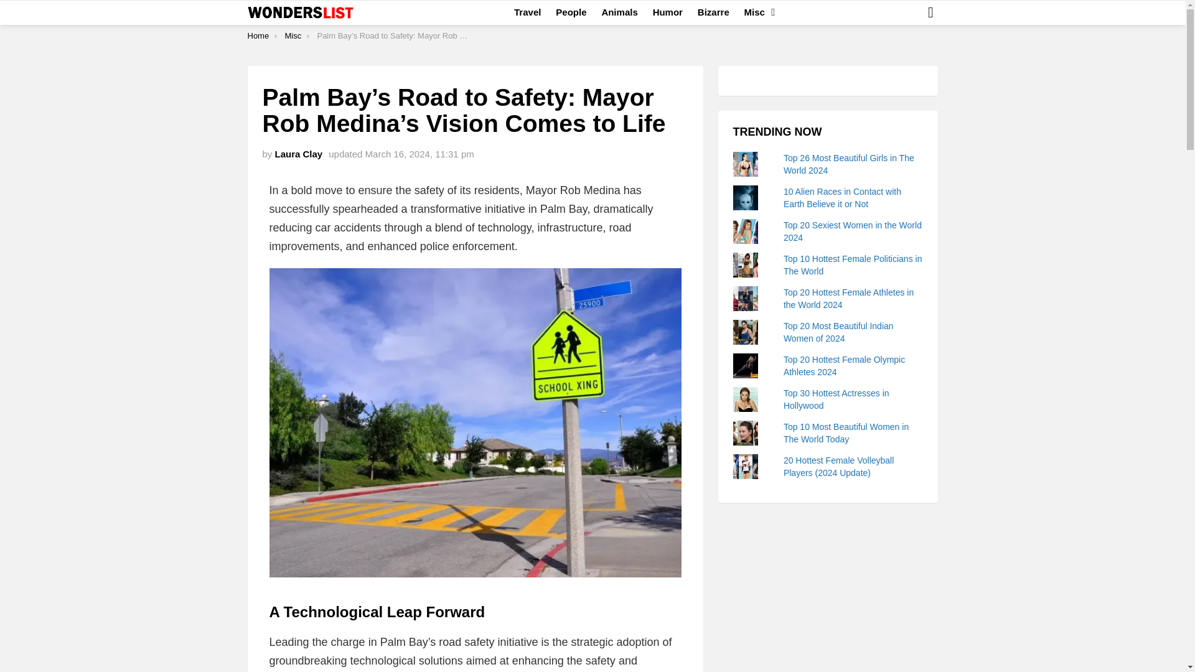 Image resolution: width=1195 pixels, height=672 pixels. Describe the element at coordinates (756, 12) in the screenshot. I see `Misc` at that location.